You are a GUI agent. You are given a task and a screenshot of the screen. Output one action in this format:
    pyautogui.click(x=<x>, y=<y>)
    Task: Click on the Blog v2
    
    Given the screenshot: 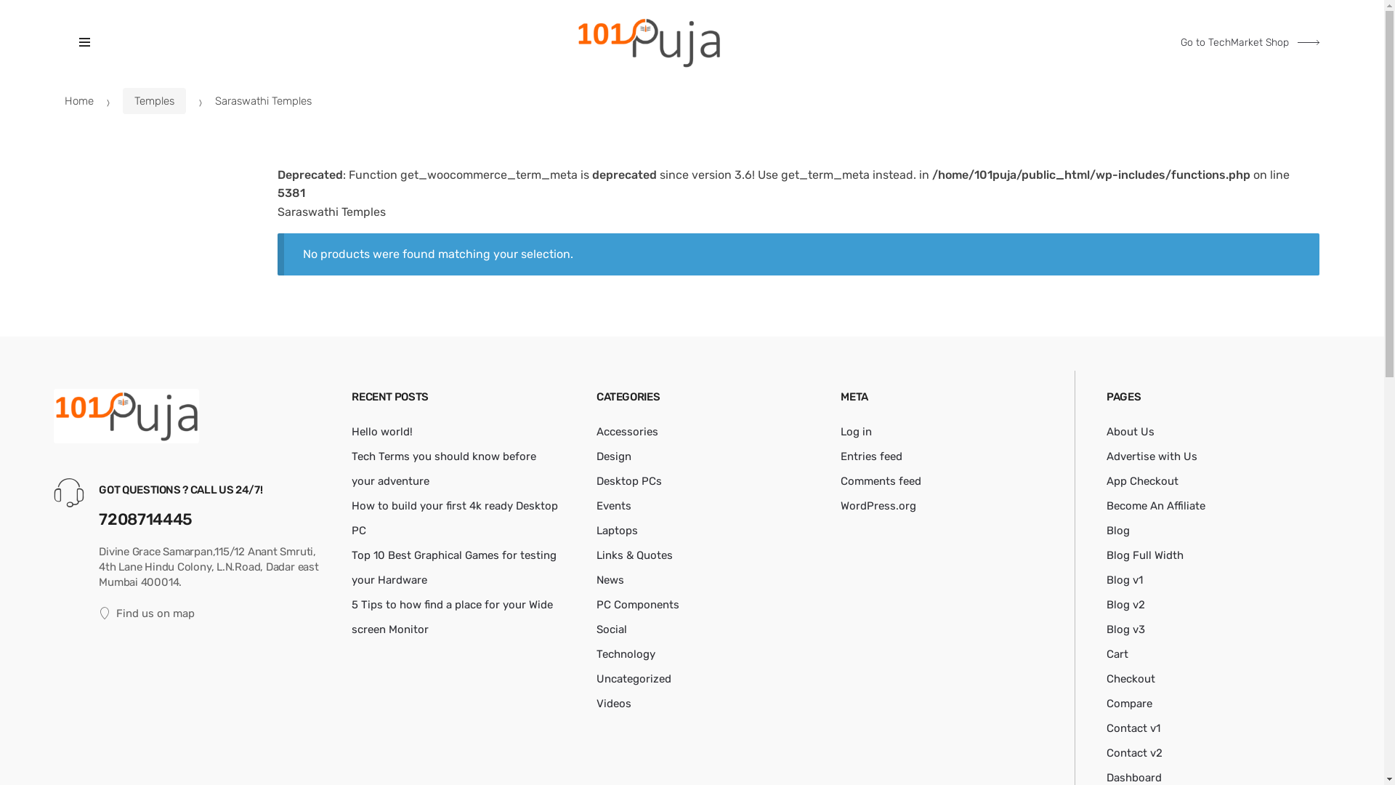 What is the action you would take?
    pyautogui.click(x=1126, y=605)
    